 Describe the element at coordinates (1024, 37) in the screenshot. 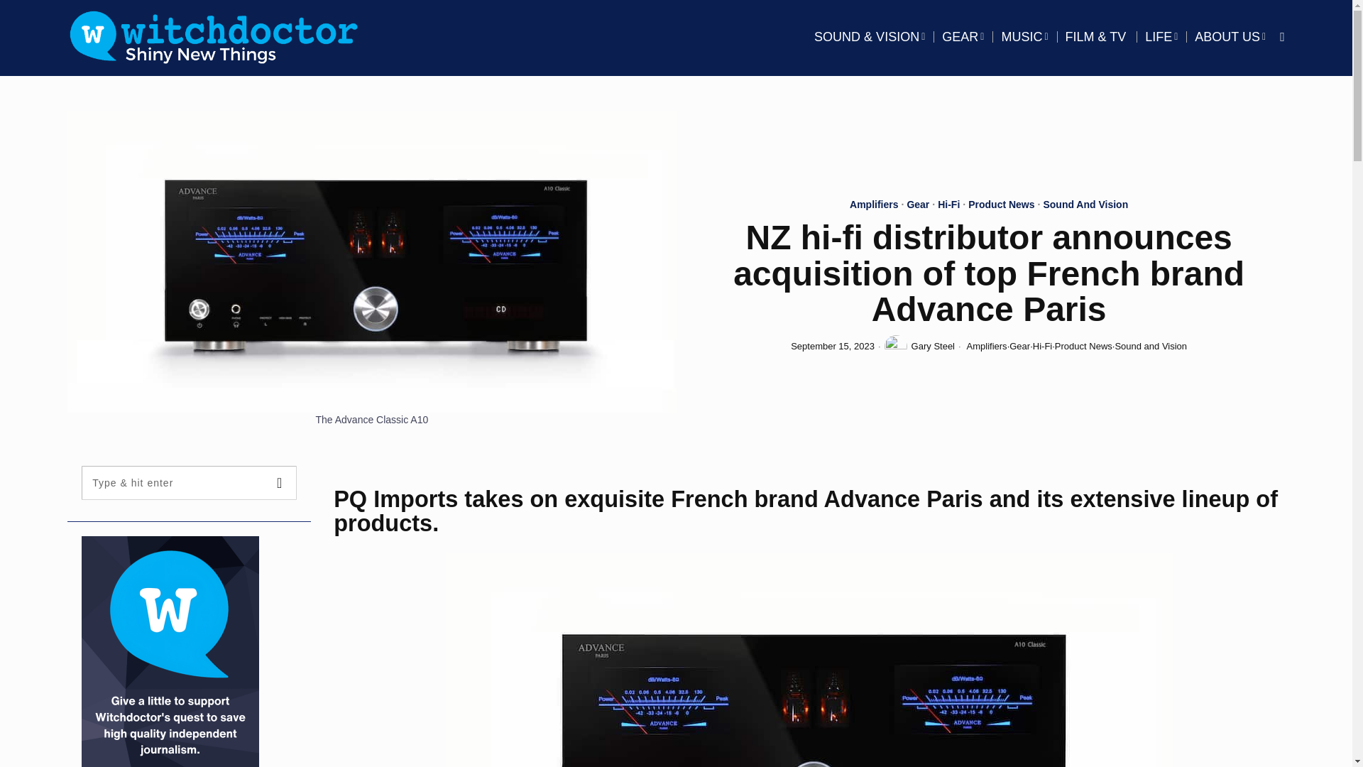

I see `MUSIC` at that location.